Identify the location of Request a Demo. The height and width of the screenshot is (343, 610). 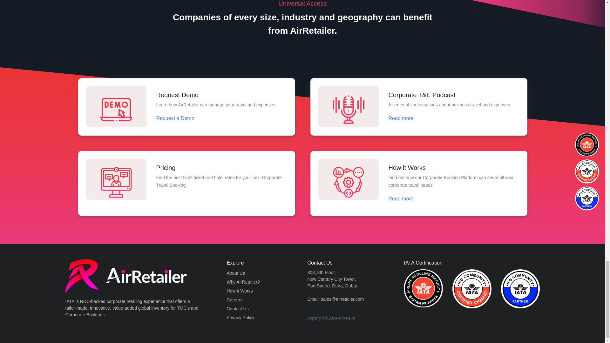
(175, 118).